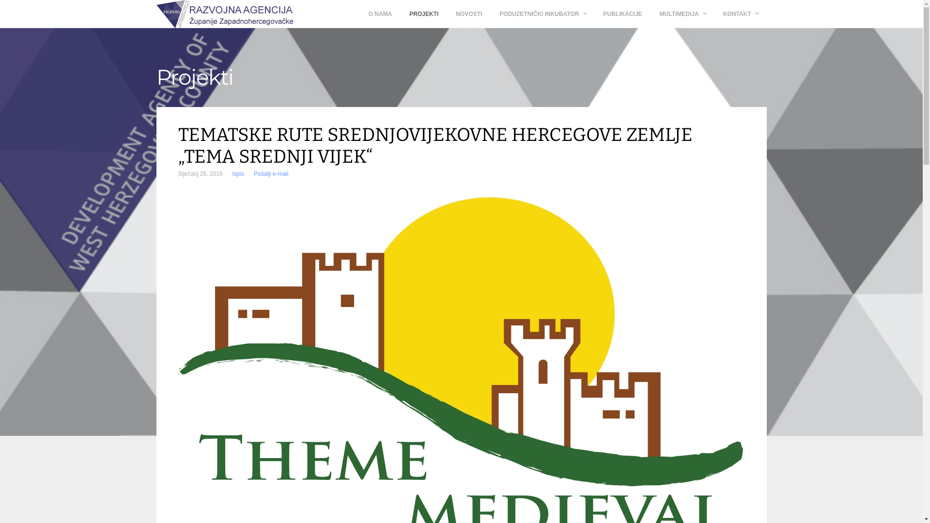 This screenshot has width=930, height=523. What do you see at coordinates (623, 14) in the screenshot?
I see `PUBLIKACIJE` at bounding box center [623, 14].